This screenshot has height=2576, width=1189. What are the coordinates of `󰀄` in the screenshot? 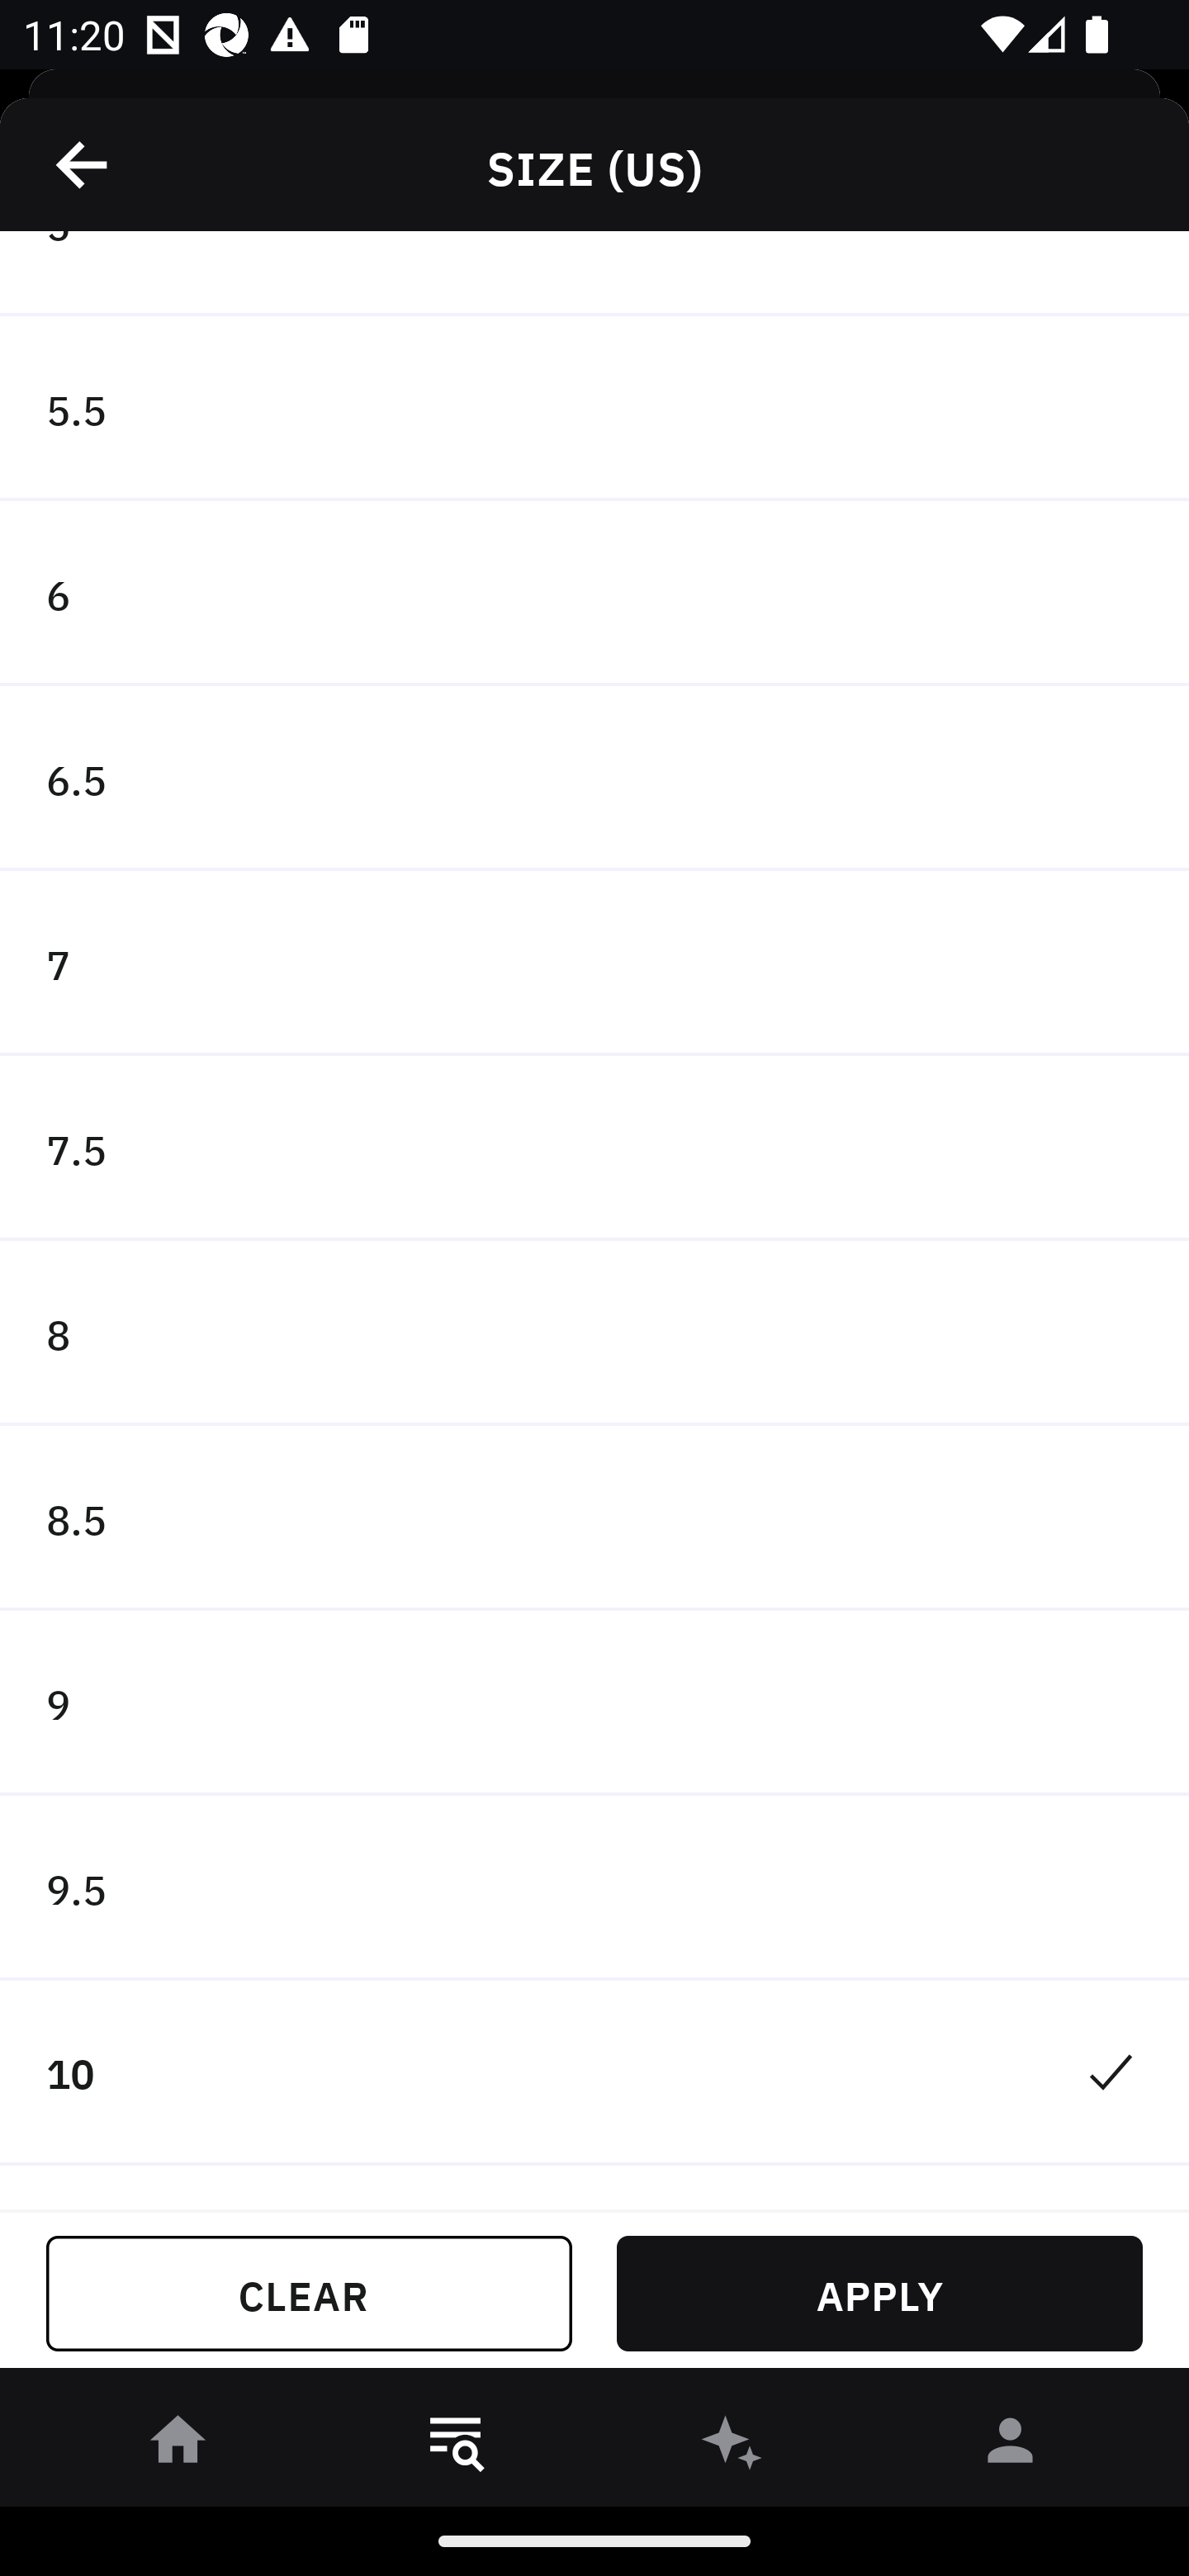 It's located at (1011, 2446).